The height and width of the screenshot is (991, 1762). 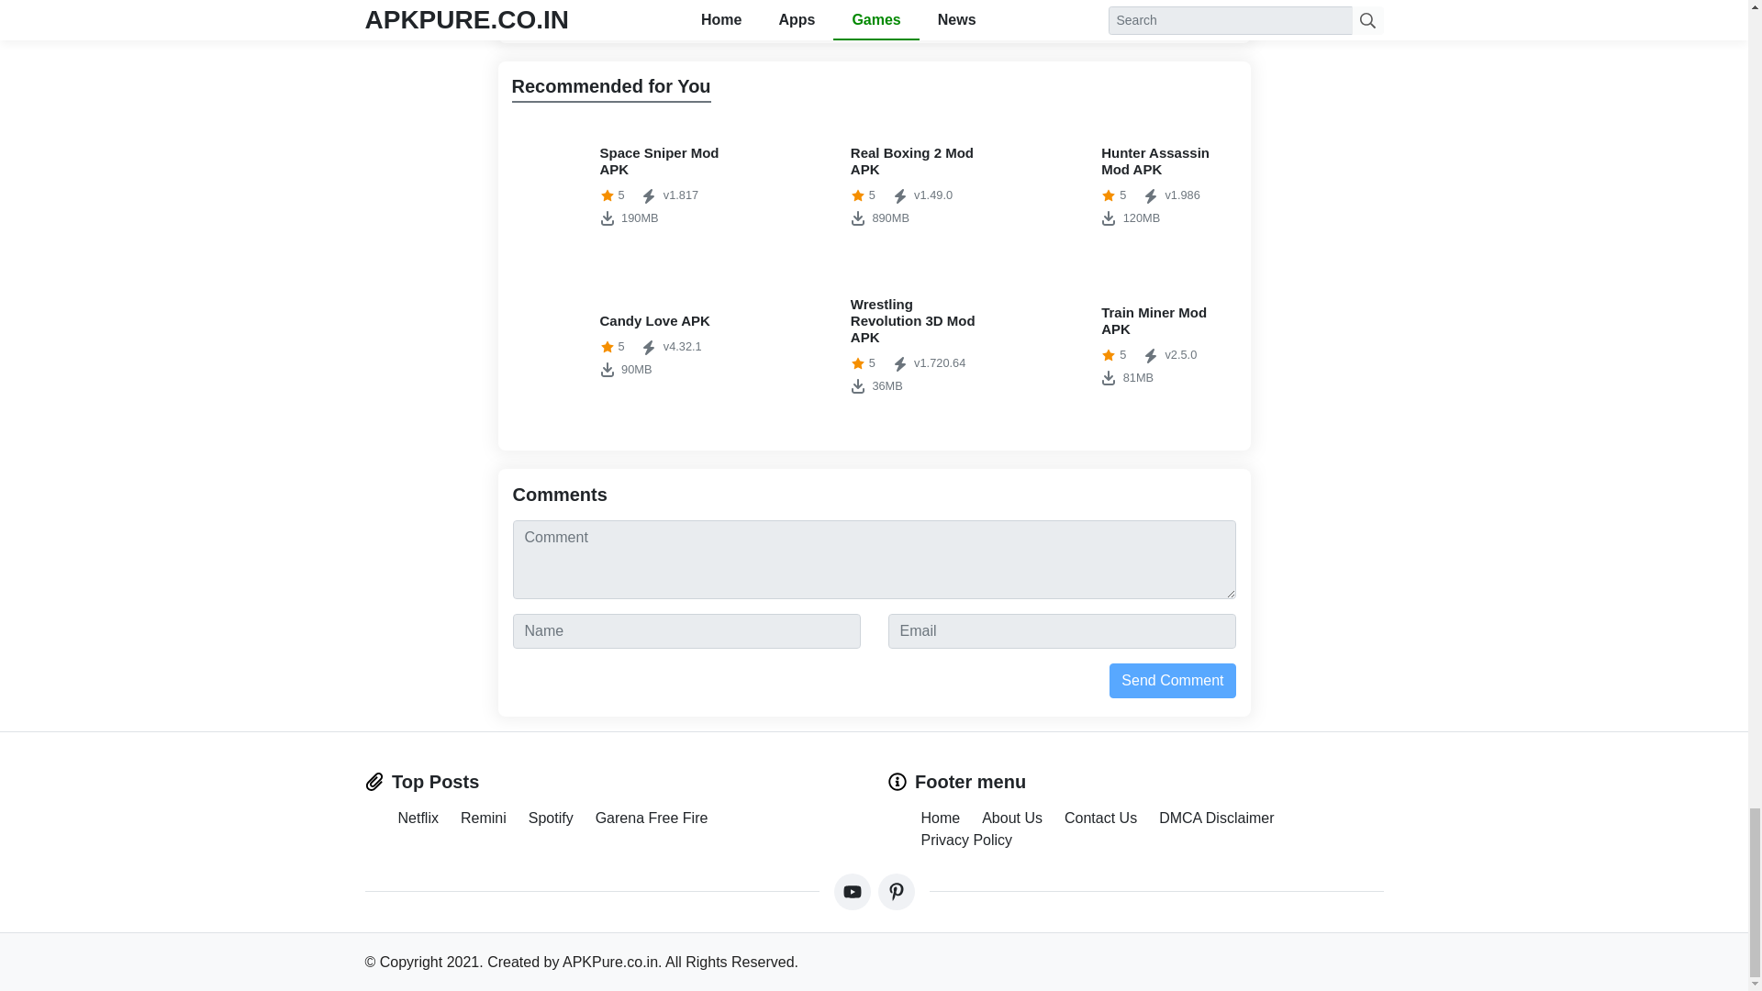 I want to click on Send Comment, so click(x=1125, y=346).